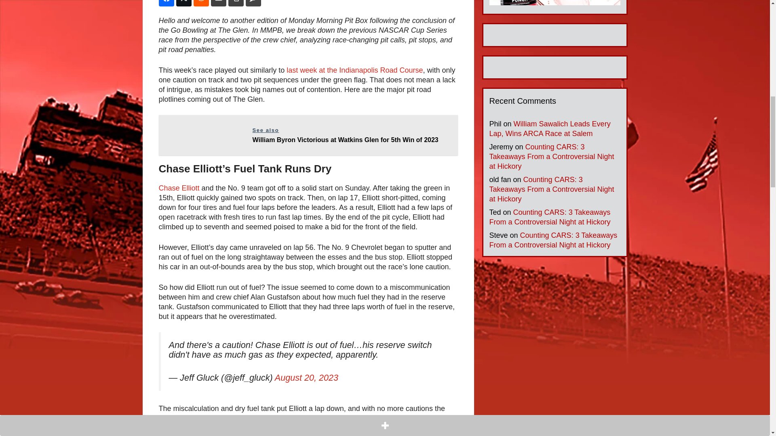  What do you see at coordinates (219, 3) in the screenshot?
I see `Share on Email` at bounding box center [219, 3].